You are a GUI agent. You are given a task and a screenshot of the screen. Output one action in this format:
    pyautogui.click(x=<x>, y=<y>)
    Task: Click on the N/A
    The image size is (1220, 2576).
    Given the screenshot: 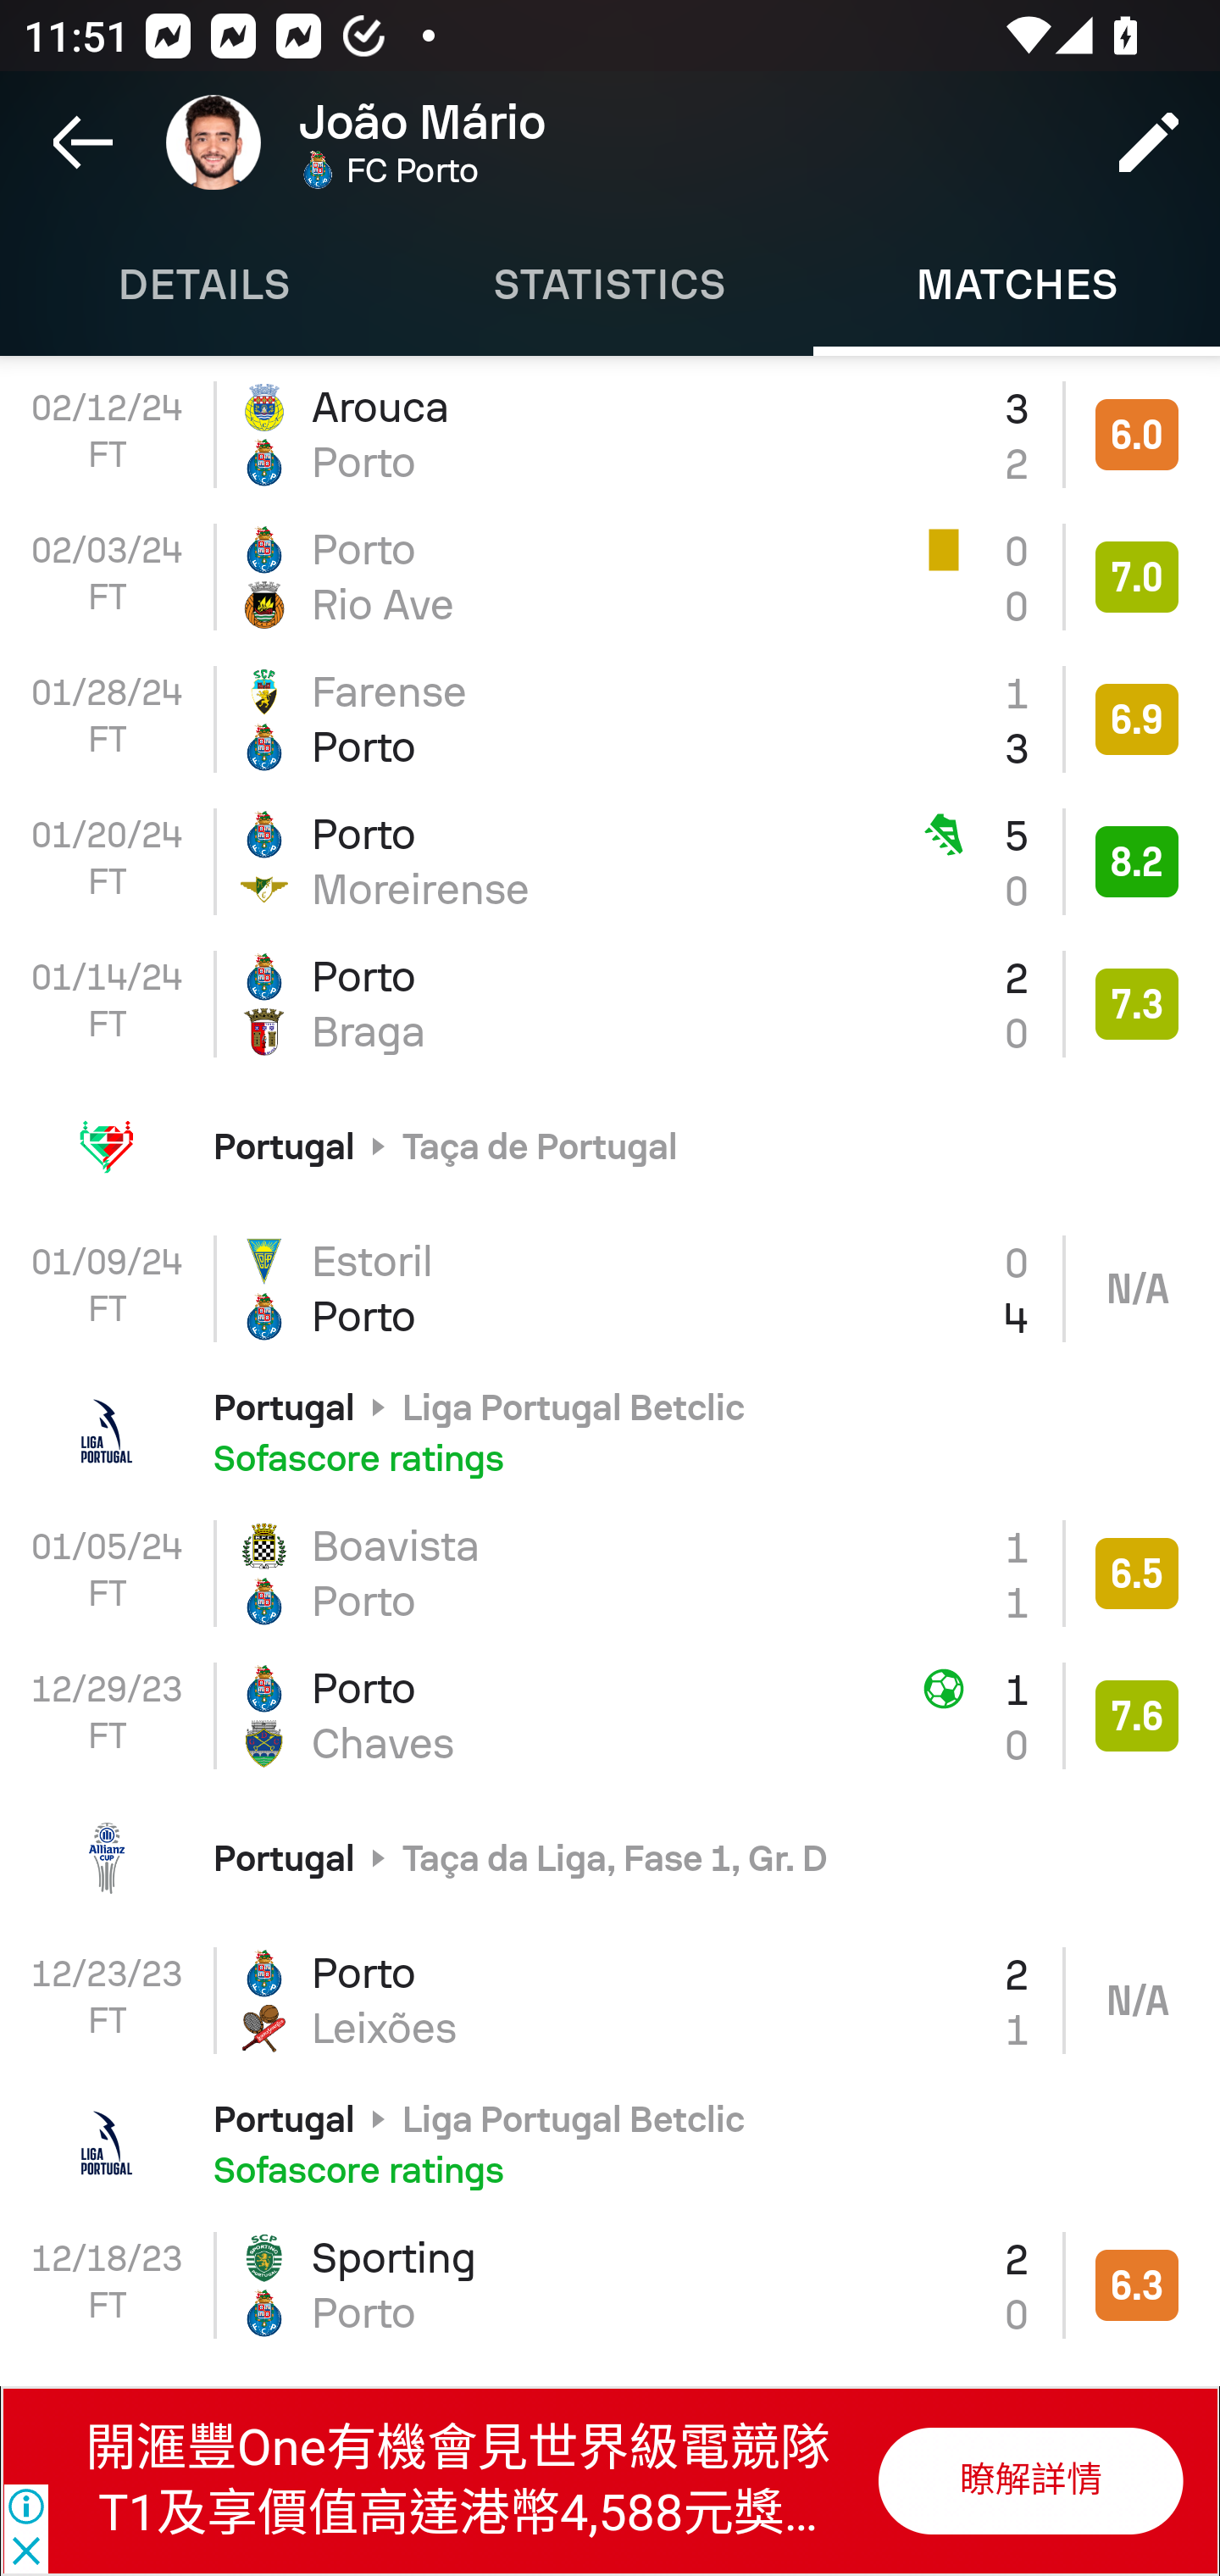 What is the action you would take?
    pyautogui.click(x=1137, y=2000)
    